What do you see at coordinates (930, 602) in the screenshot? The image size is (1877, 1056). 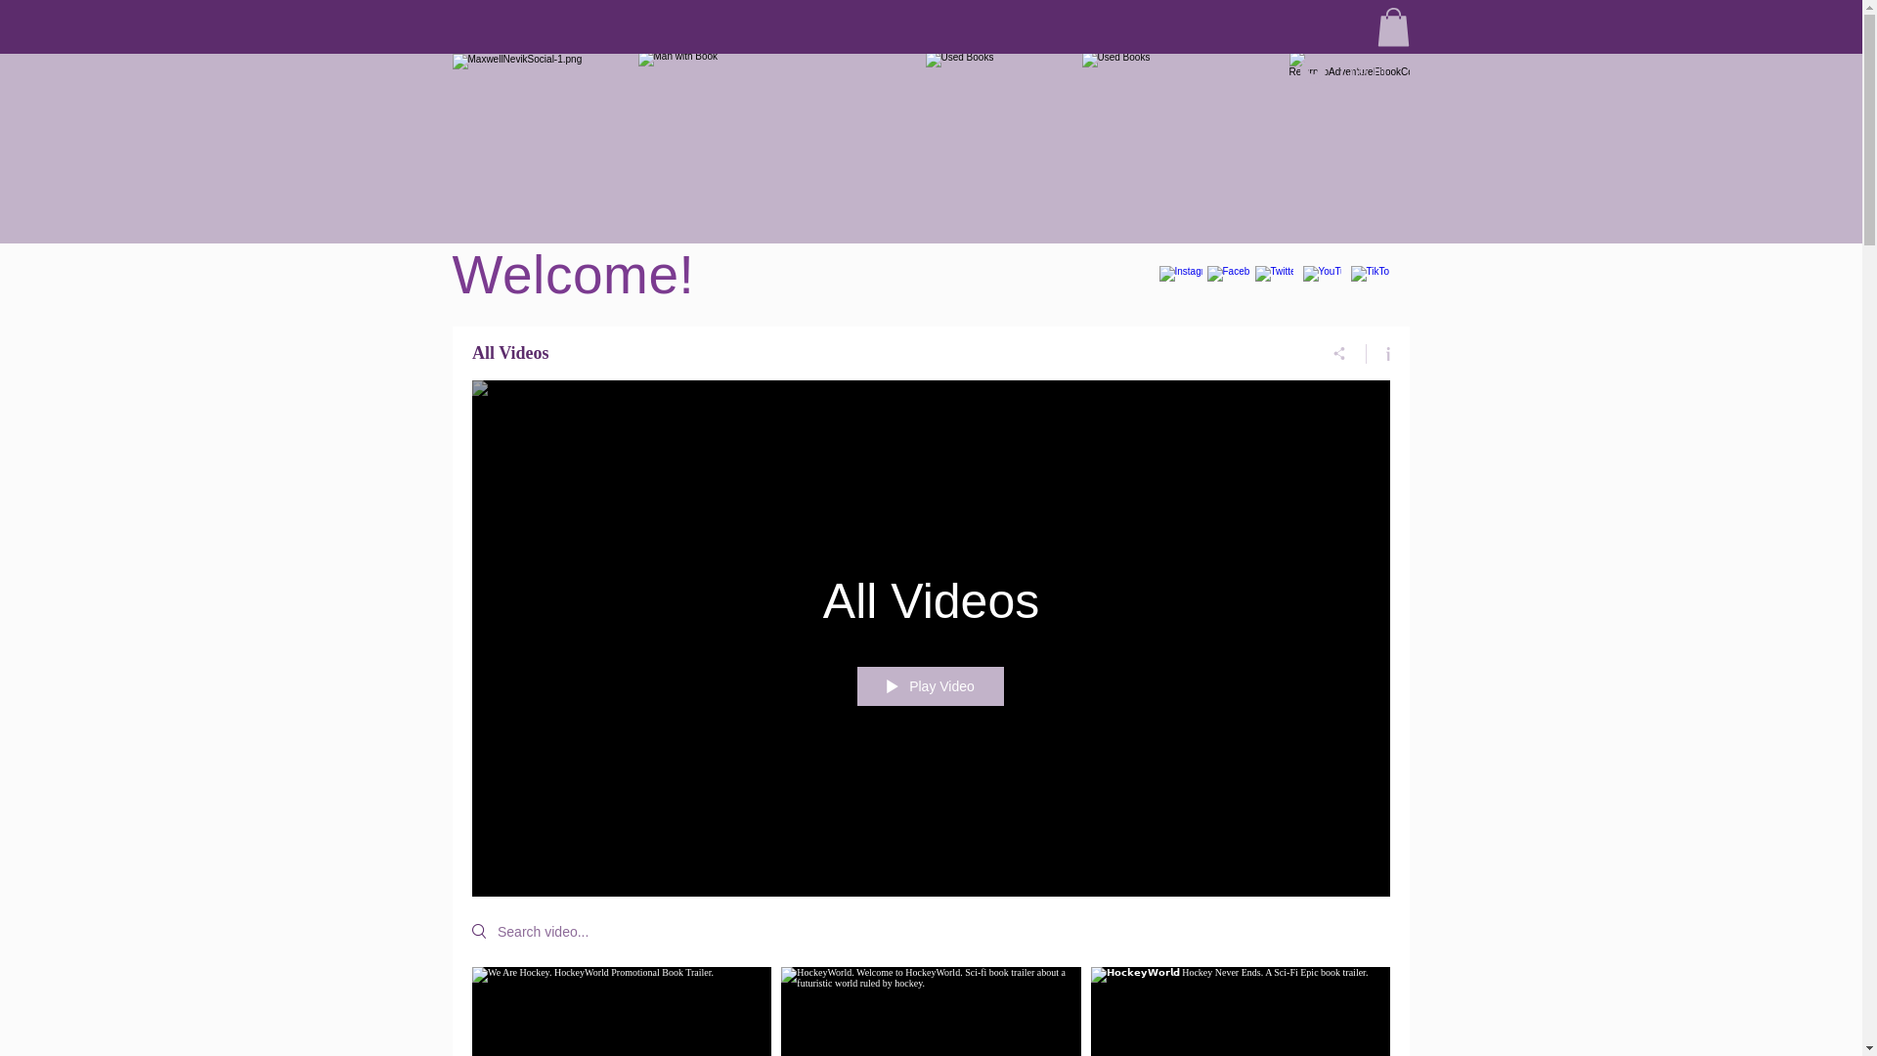 I see `All Videos` at bounding box center [930, 602].